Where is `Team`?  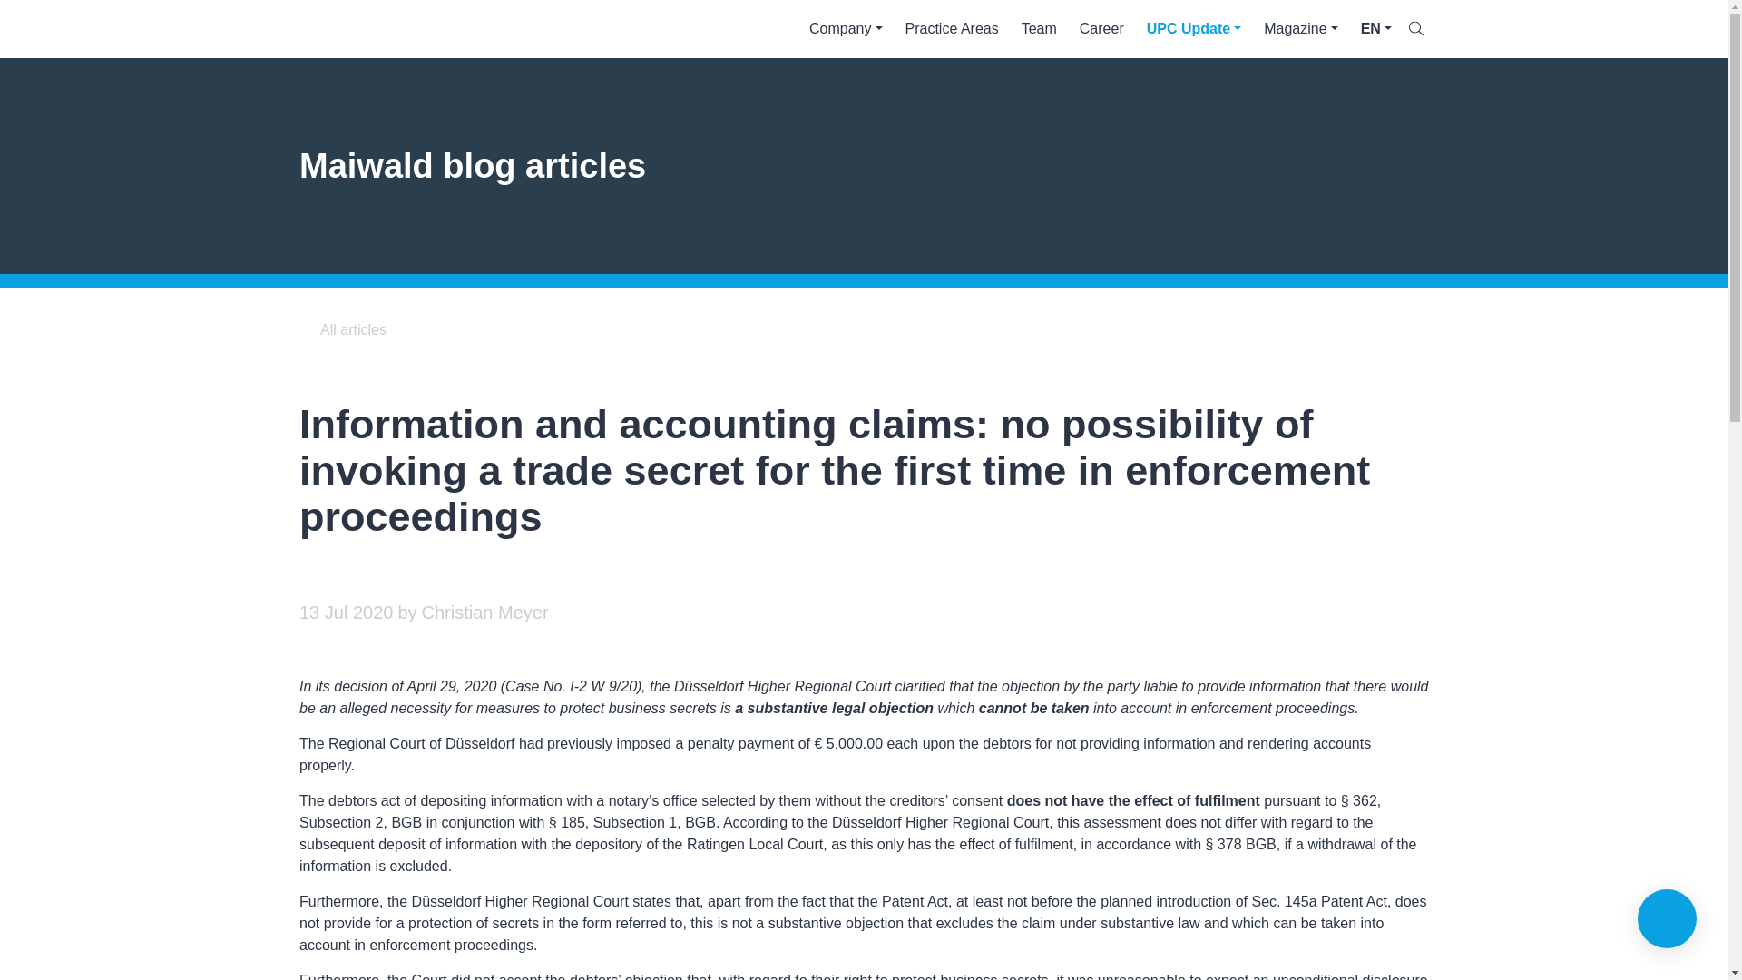 Team is located at coordinates (1039, 28).